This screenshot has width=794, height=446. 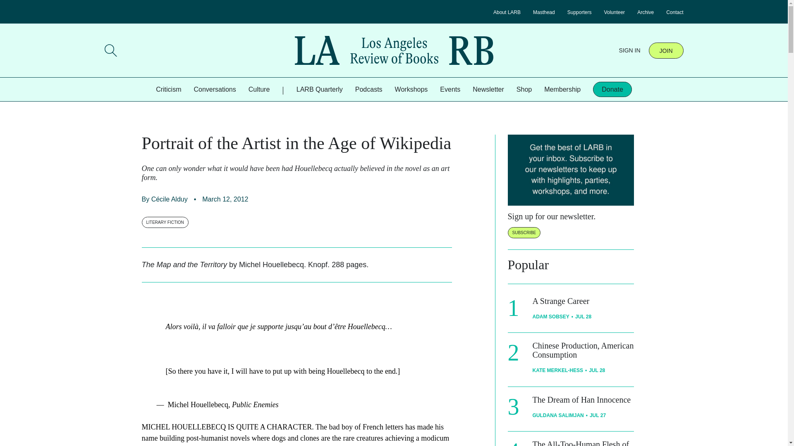 I want to click on JOIN, so click(x=666, y=50).